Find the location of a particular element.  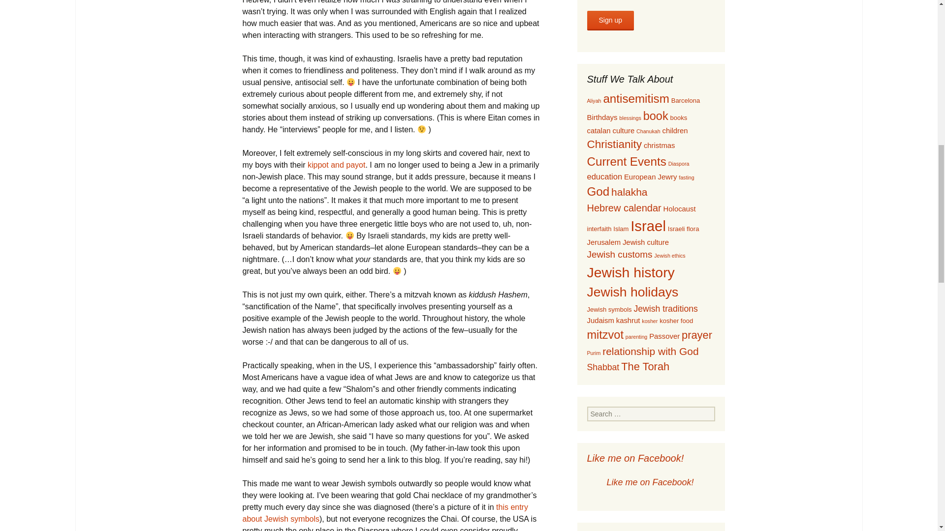

Jewish Symbols, or: A Rummage Through My Jewelry Box is located at coordinates (384, 512).